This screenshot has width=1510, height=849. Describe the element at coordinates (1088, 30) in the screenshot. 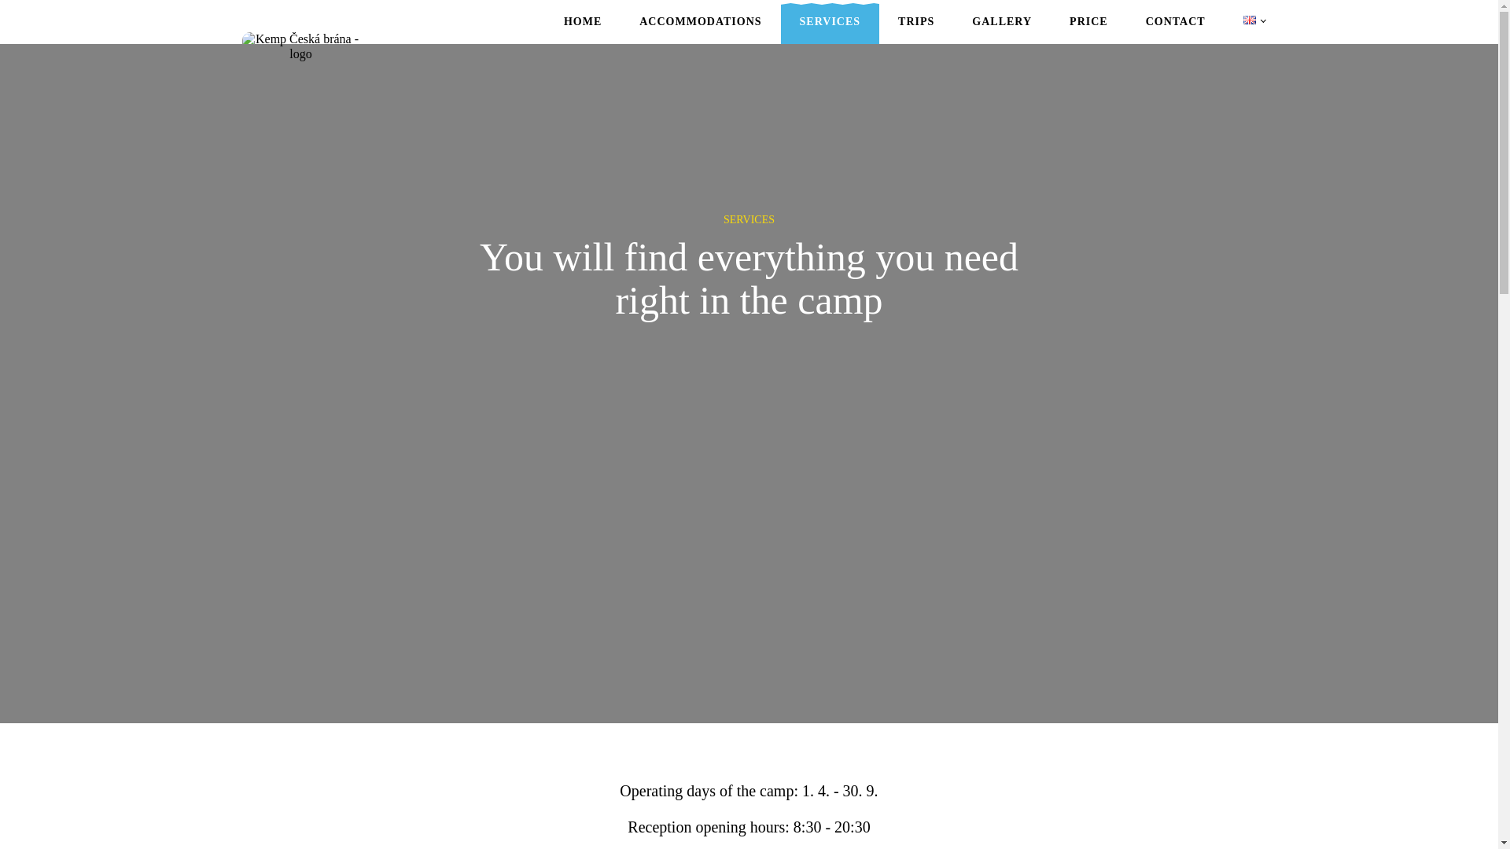

I see `PRICE` at that location.